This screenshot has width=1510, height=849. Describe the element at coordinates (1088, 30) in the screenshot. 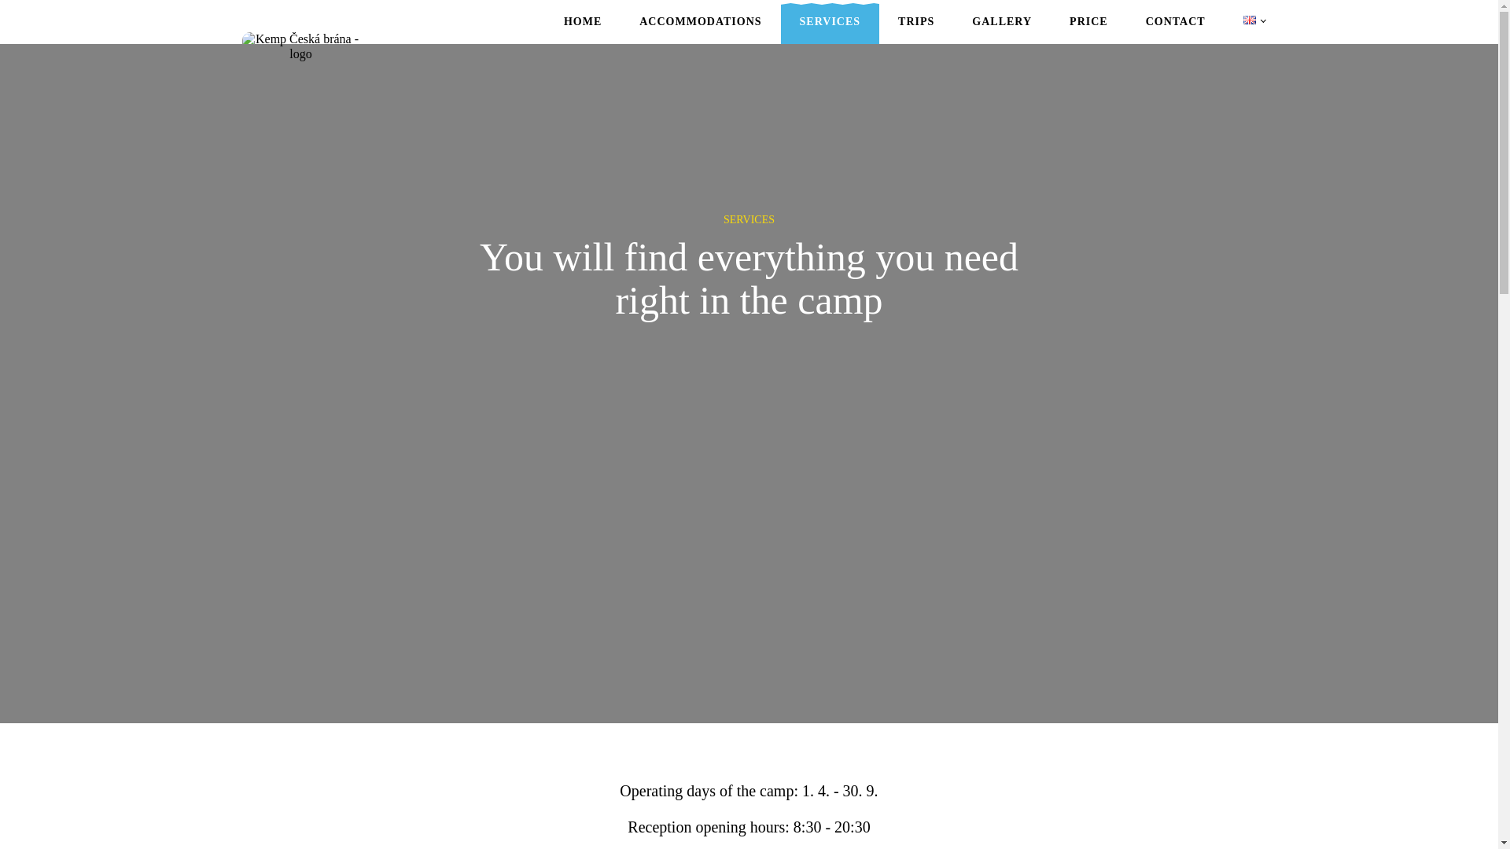

I see `PRICE` at that location.